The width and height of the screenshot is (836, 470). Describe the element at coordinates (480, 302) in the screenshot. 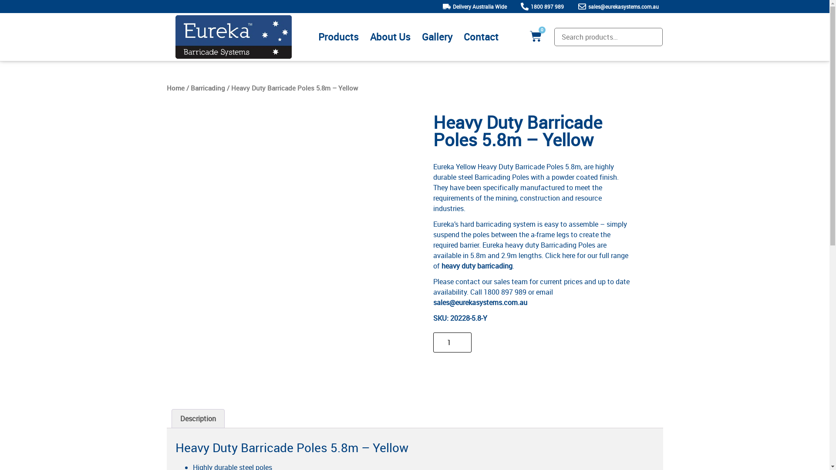

I see `sales@eurekasystems.com.au` at that location.